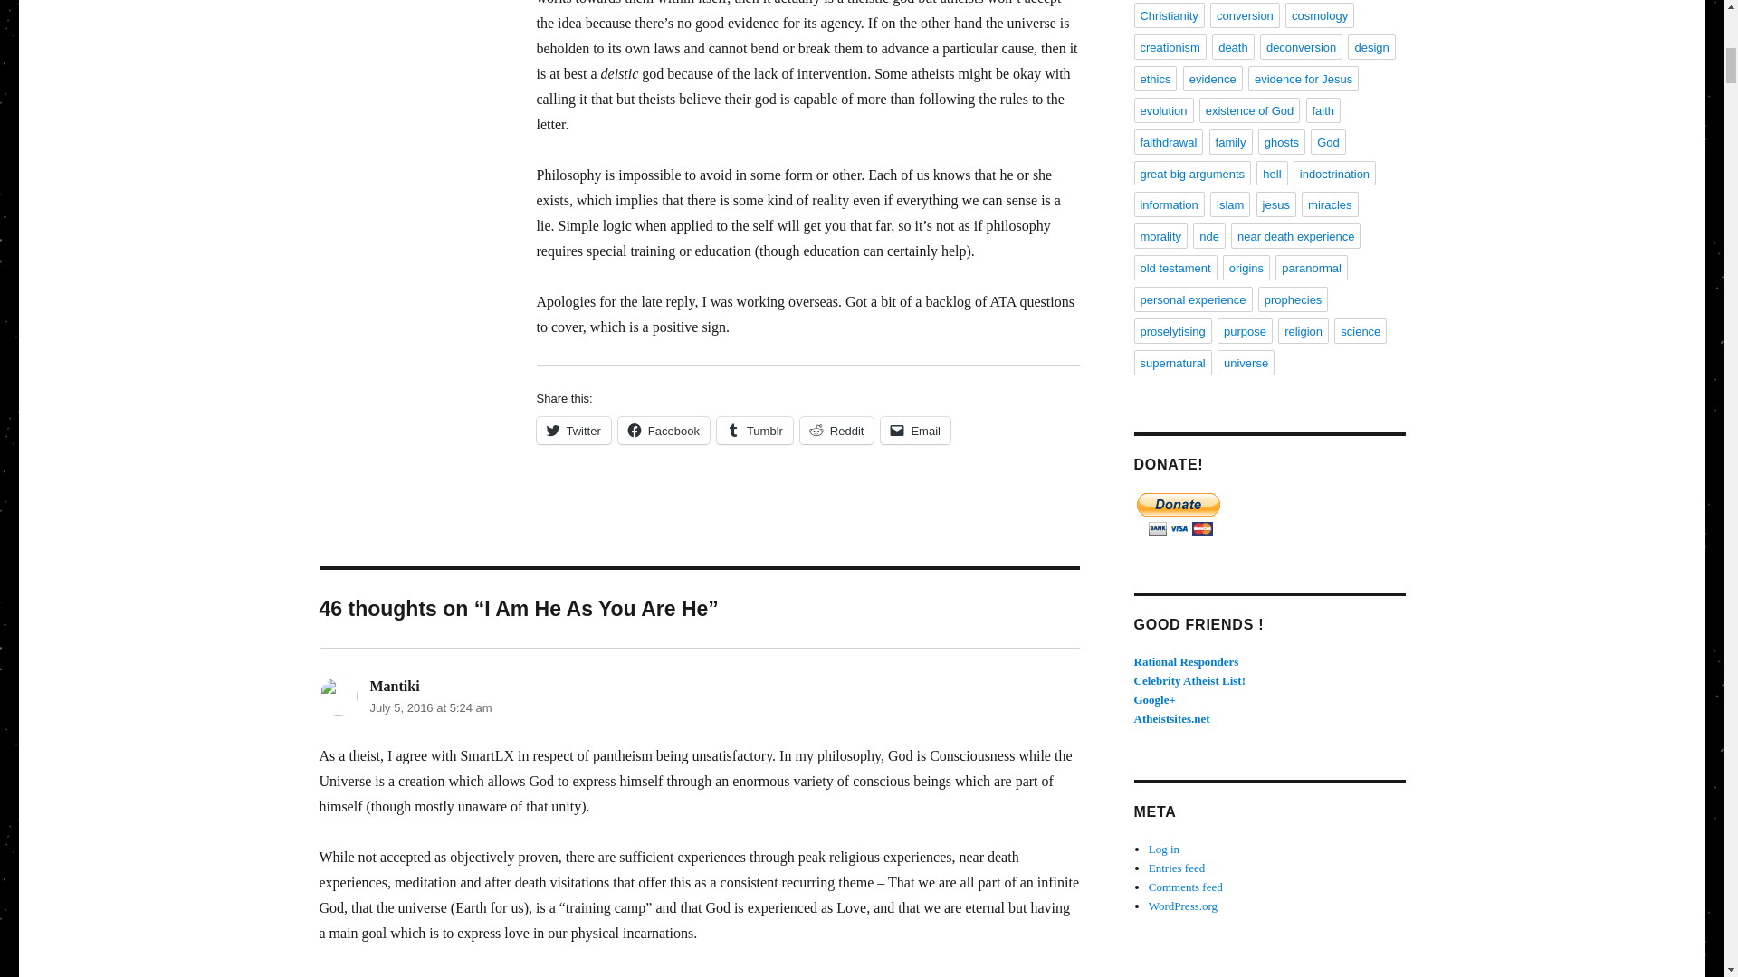 This screenshot has width=1738, height=977. I want to click on Click to share on Facebook, so click(664, 431).